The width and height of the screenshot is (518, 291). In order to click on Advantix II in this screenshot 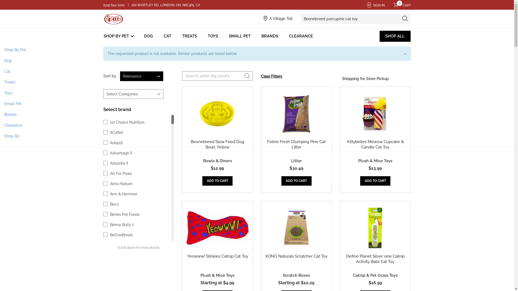, I will do `click(119, 163)`.